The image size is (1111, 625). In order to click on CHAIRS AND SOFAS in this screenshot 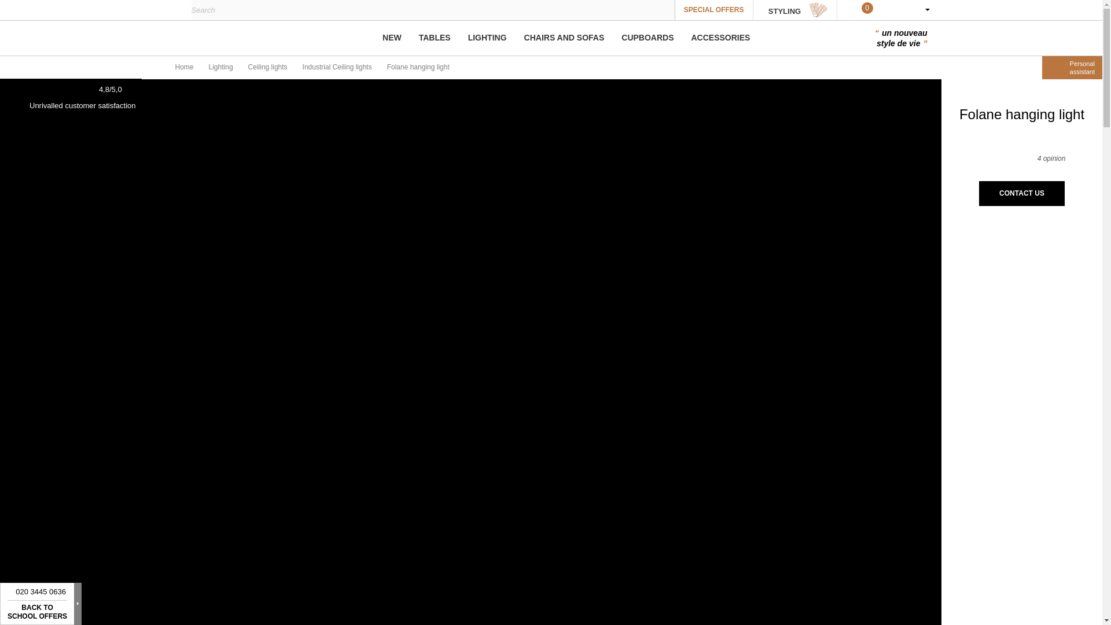, I will do `click(564, 38)`.